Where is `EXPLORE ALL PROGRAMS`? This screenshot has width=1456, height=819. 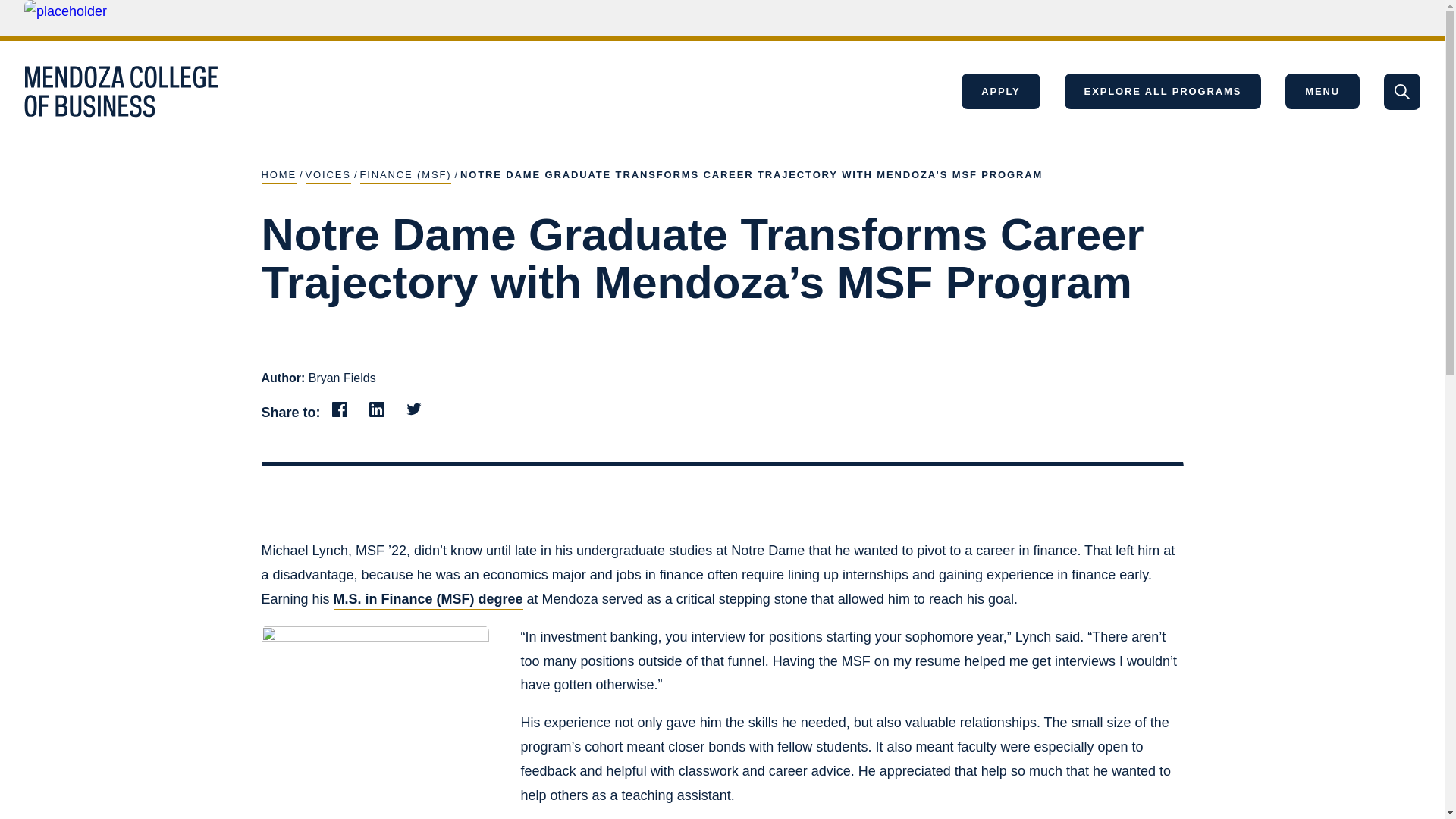
EXPLORE ALL PROGRAMS is located at coordinates (1163, 91).